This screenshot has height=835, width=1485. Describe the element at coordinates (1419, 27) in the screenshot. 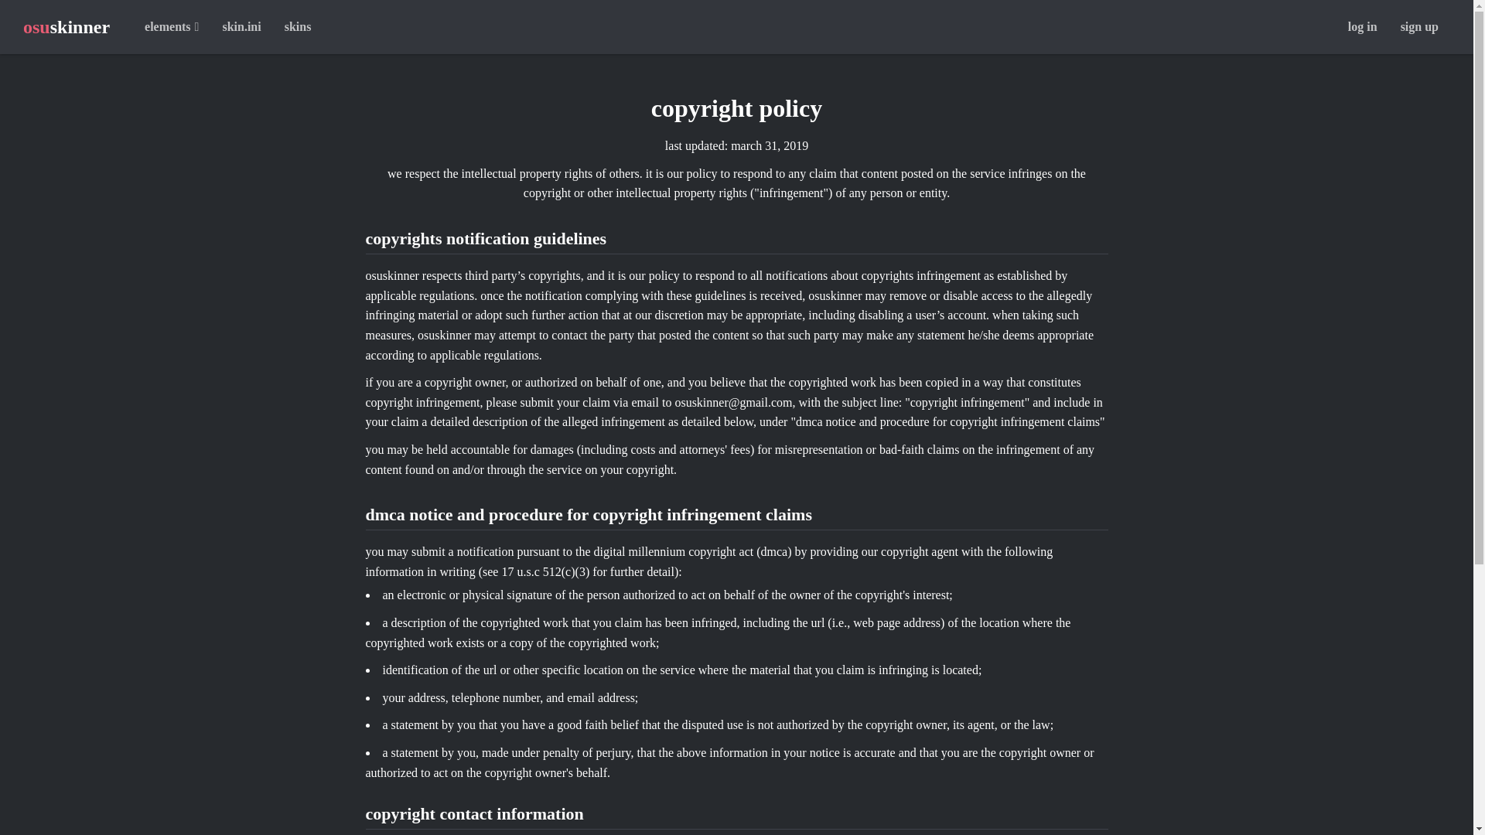

I see `sign up` at that location.